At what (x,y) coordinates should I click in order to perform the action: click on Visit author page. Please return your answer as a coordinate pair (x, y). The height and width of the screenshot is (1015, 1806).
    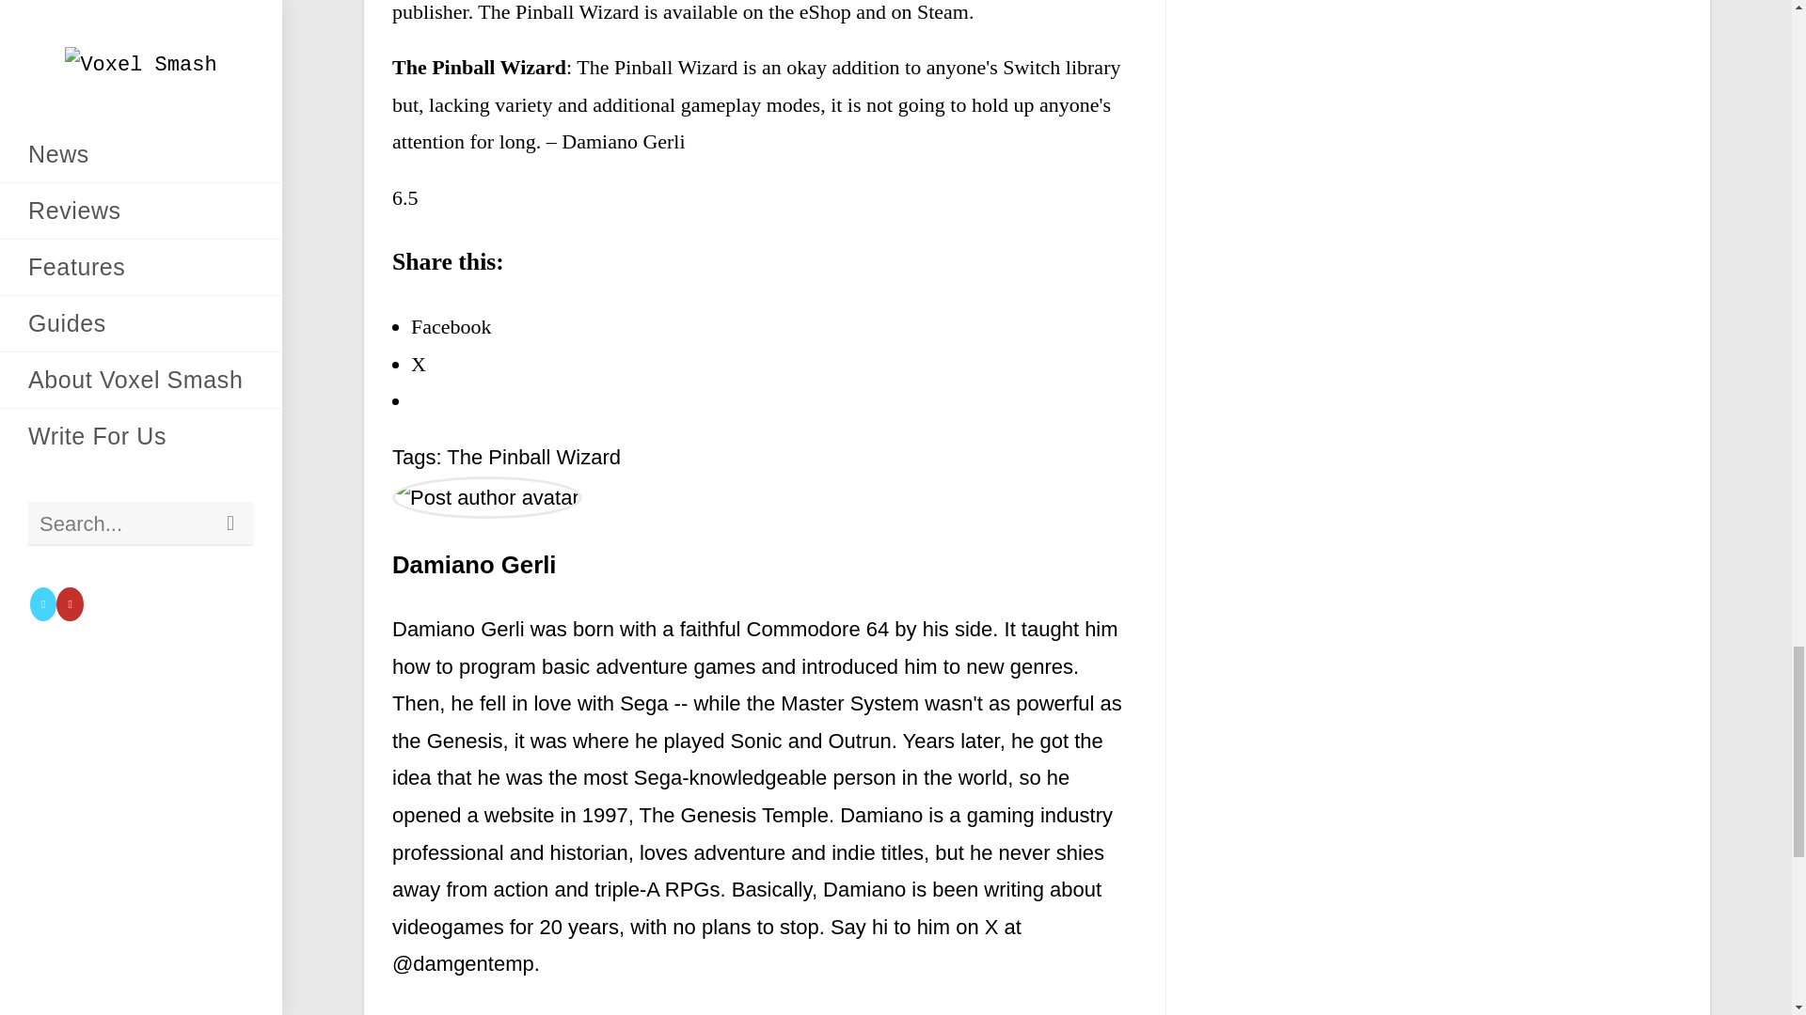
    Looking at the image, I should click on (486, 496).